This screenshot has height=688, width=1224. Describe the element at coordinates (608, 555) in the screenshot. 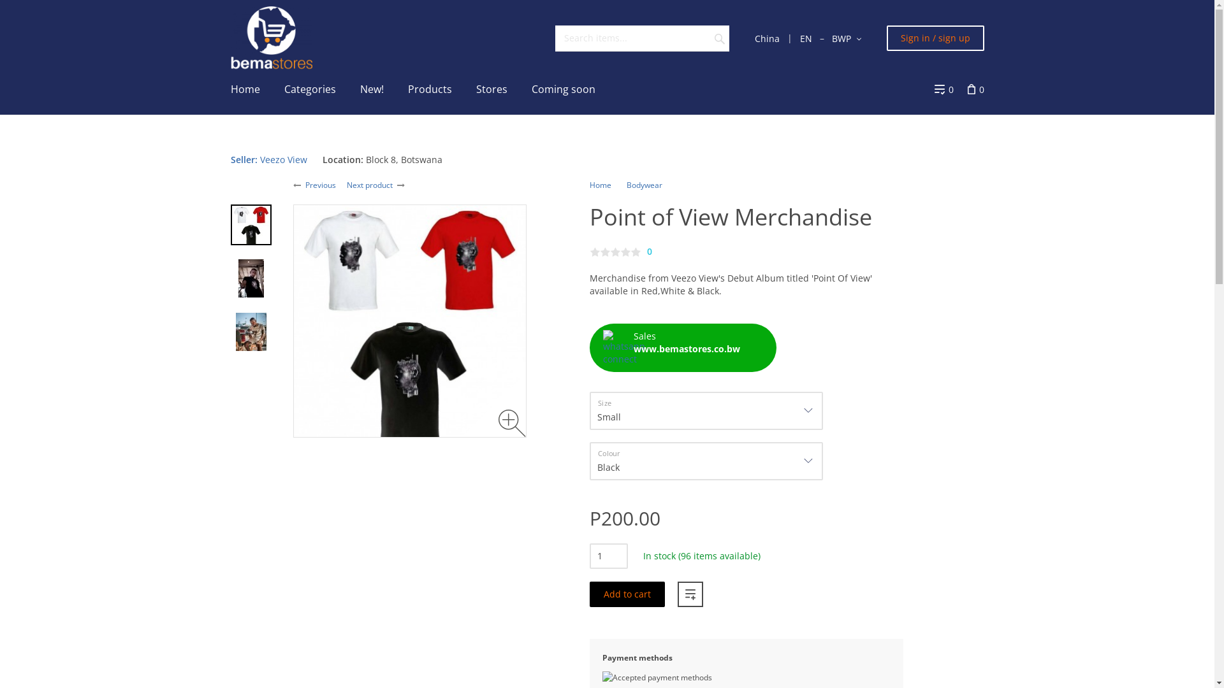

I see `Quantity` at that location.